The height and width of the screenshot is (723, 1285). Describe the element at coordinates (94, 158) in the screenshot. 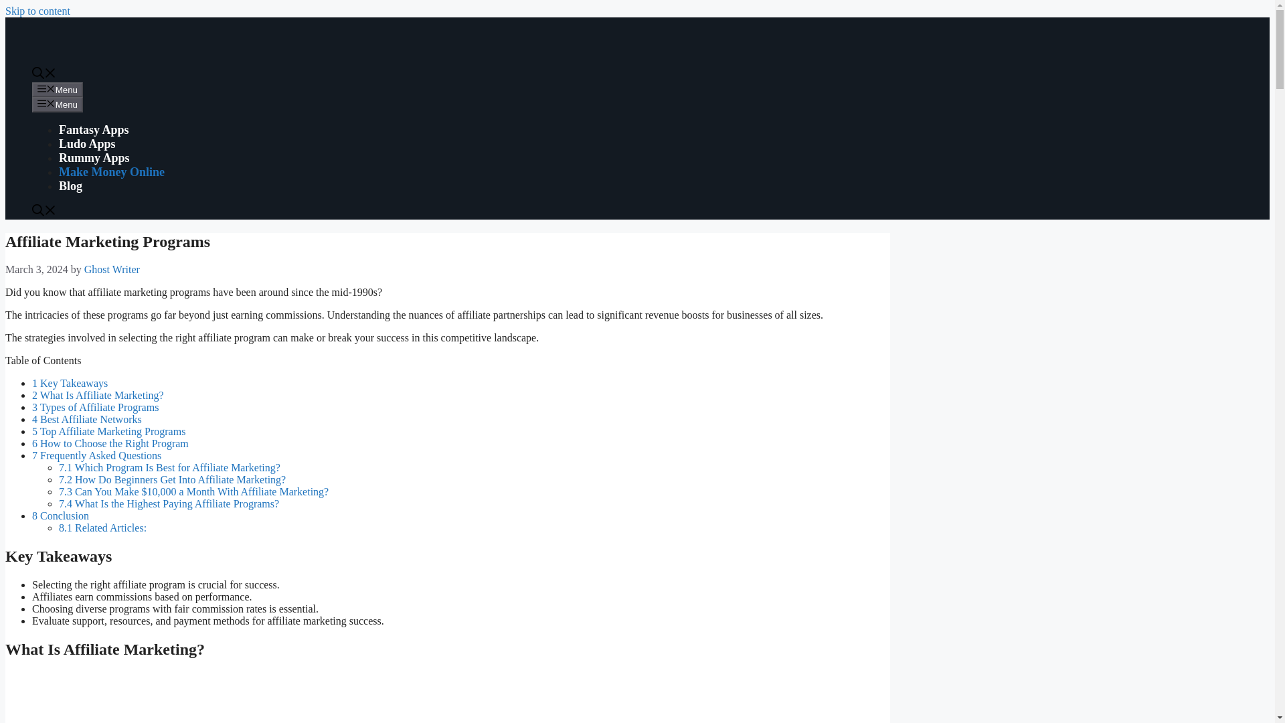

I see `Rummy Apps` at that location.